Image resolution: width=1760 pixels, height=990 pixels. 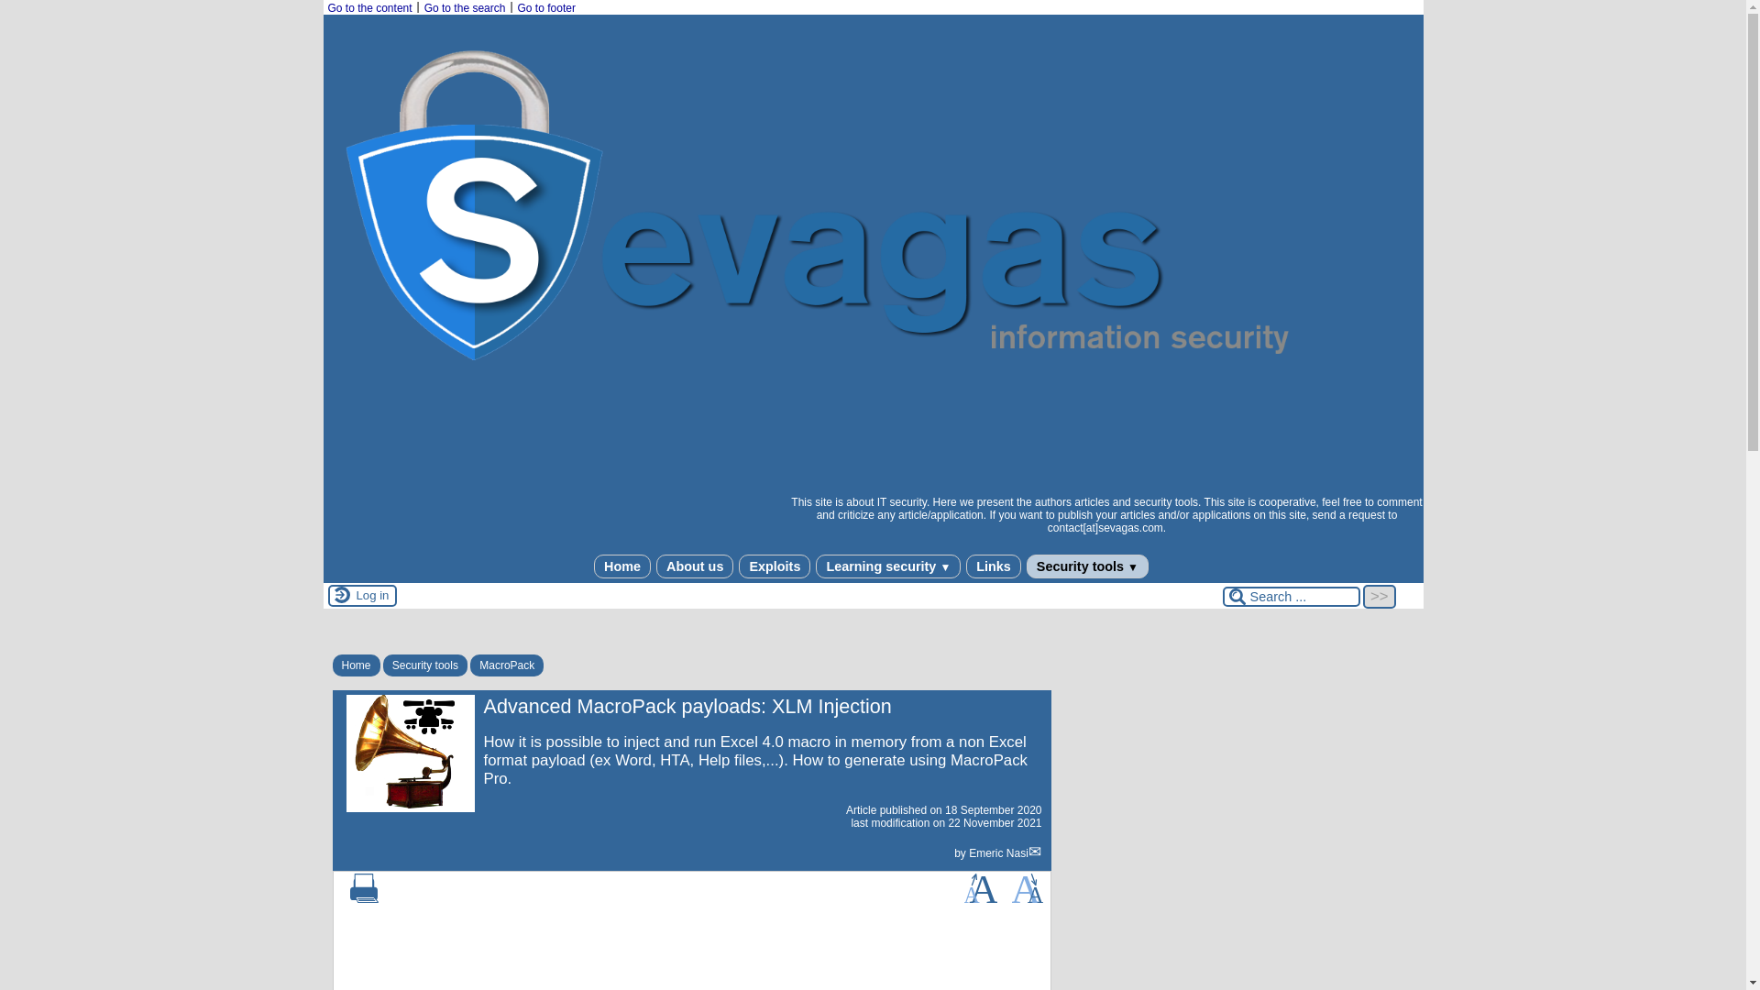 What do you see at coordinates (546, 8) in the screenshot?
I see `Go to footer` at bounding box center [546, 8].